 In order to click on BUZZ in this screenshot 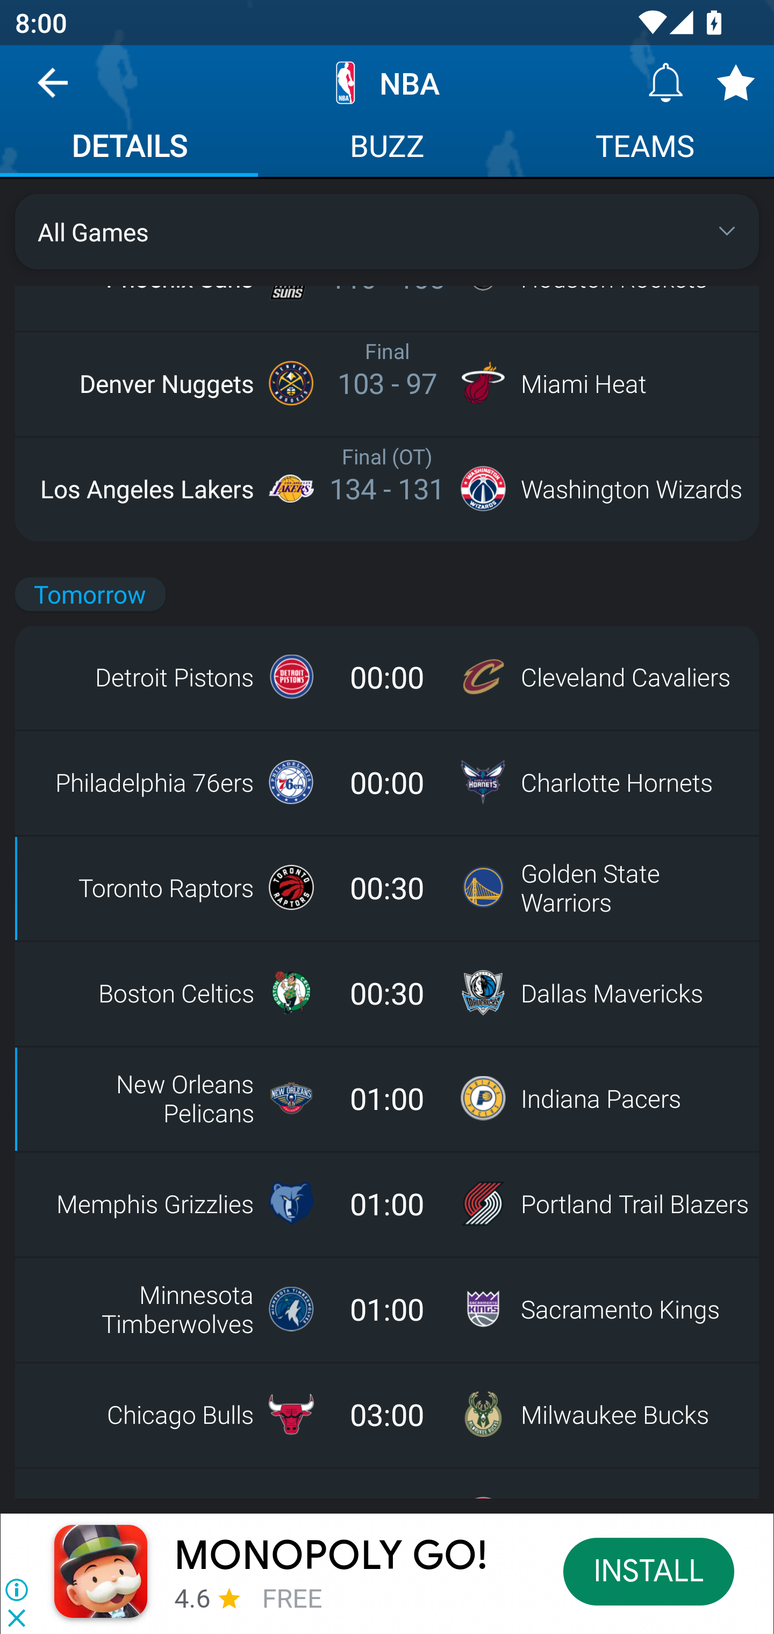, I will do `click(387, 148)`.